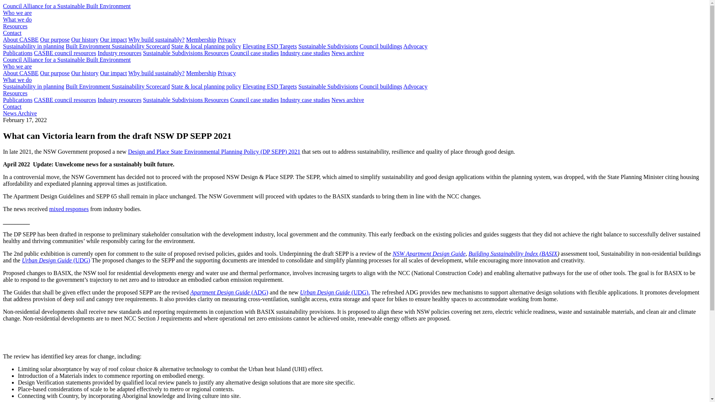  I want to click on What we do, so click(17, 80).